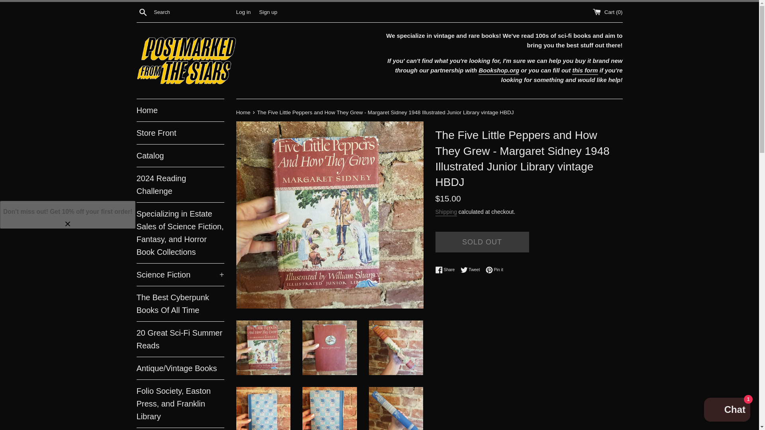 The height and width of the screenshot is (430, 765). I want to click on Folio Society, Easton Press, and Franklin Library, so click(180, 403).